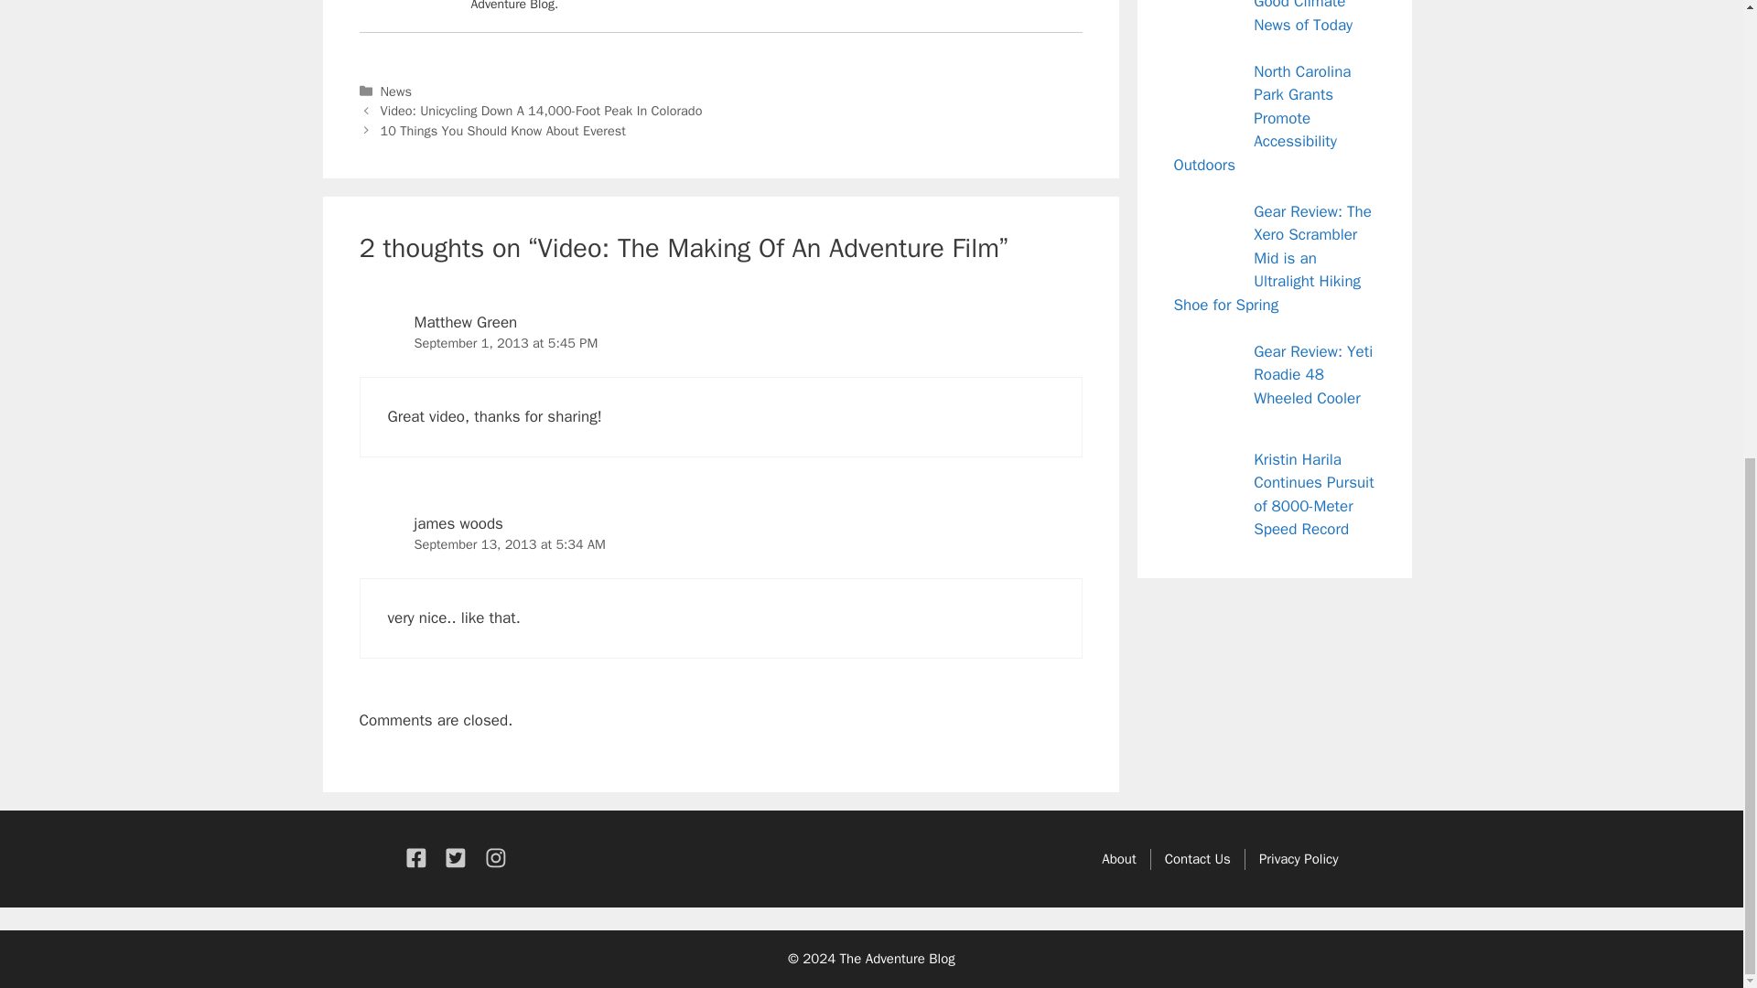  What do you see at coordinates (505, 343) in the screenshot?
I see `September 1, 2013 at 5:45 PM` at bounding box center [505, 343].